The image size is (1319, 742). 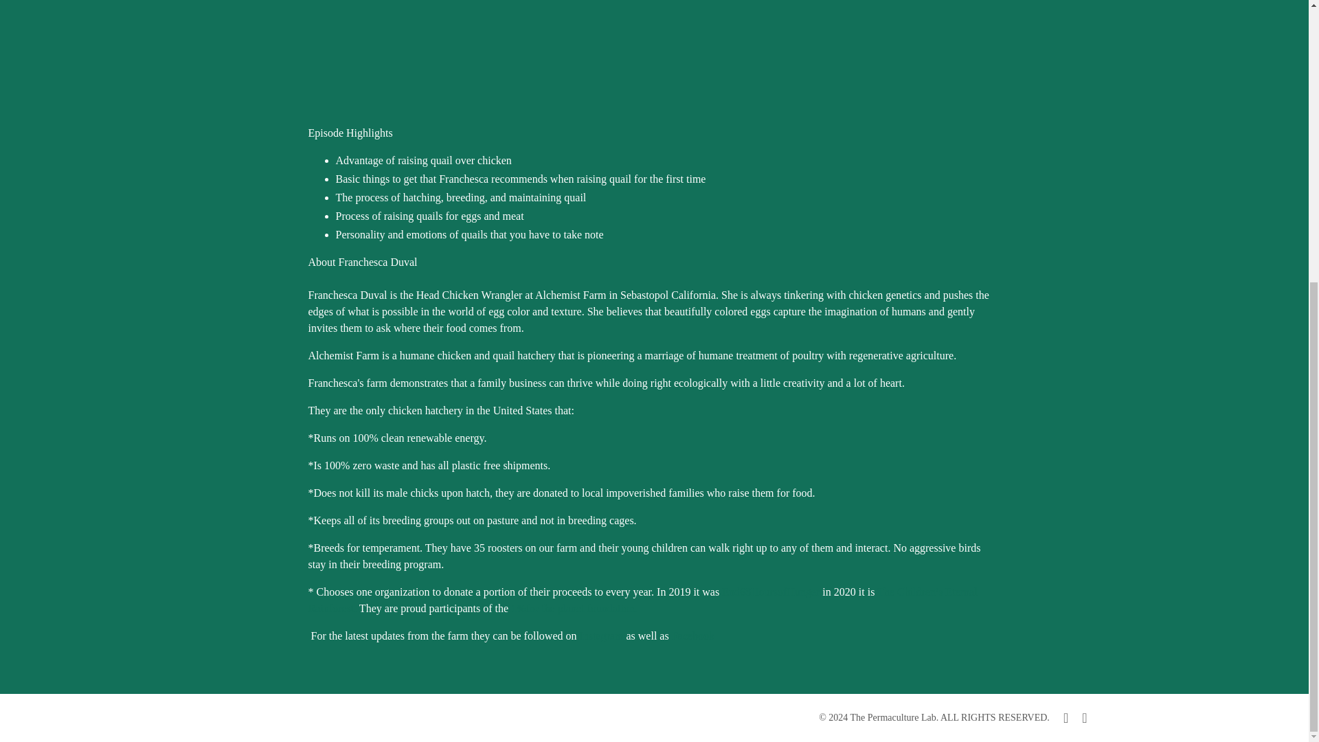 What do you see at coordinates (770, 592) in the screenshot?
I see `End68HoursofHunger` at bounding box center [770, 592].